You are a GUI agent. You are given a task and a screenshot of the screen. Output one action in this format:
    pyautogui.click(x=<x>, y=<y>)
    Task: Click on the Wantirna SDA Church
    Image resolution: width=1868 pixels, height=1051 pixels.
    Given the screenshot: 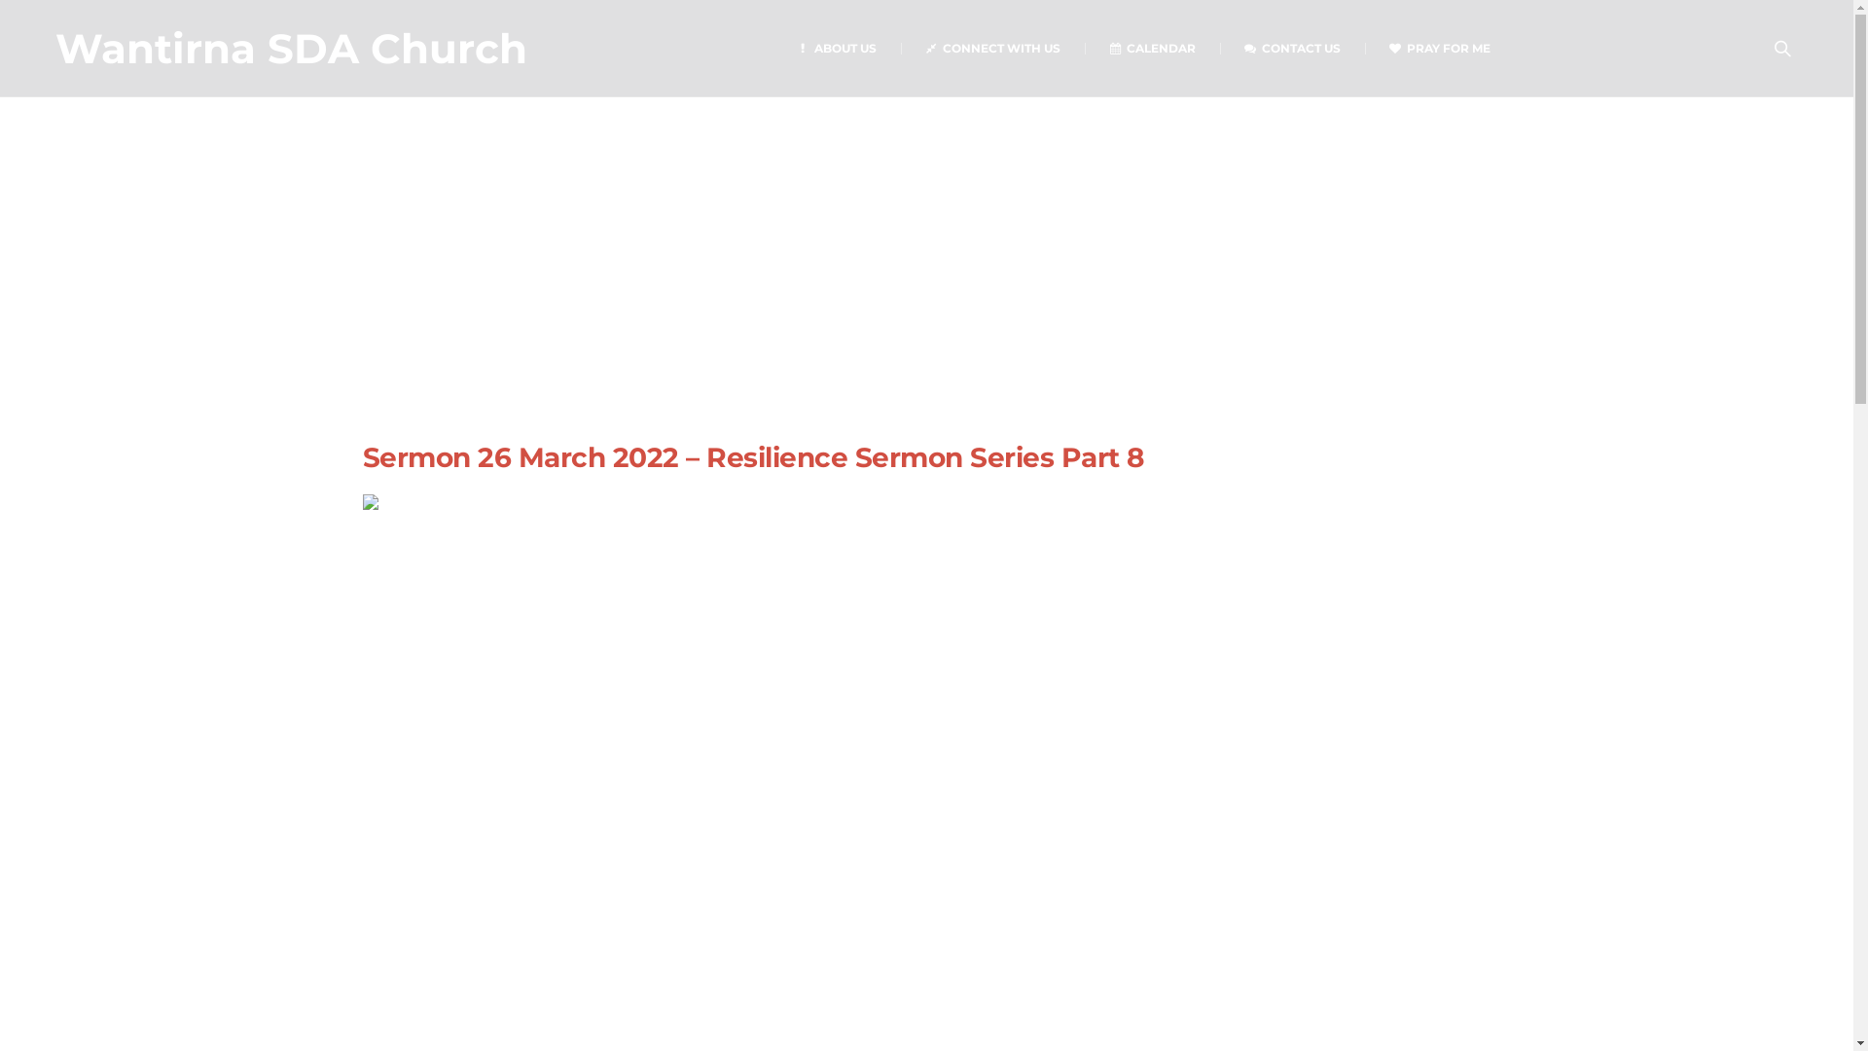 What is the action you would take?
    pyautogui.click(x=292, y=48)
    